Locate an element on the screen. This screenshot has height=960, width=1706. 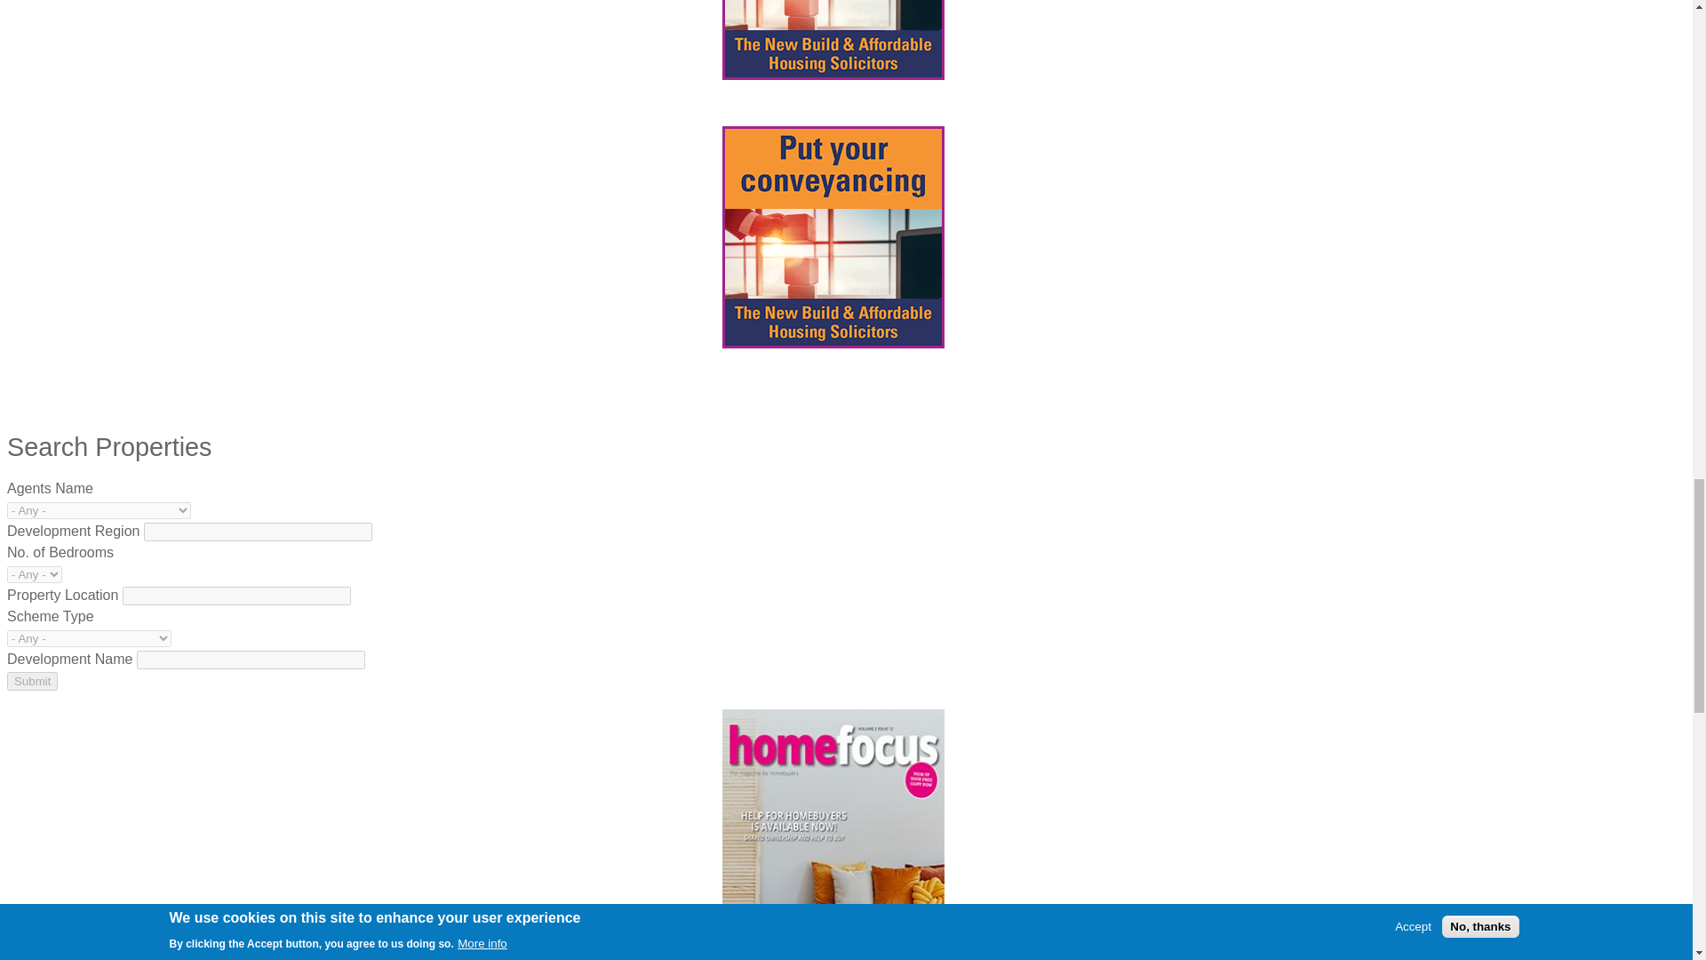
Direction Law is located at coordinates (832, 236).